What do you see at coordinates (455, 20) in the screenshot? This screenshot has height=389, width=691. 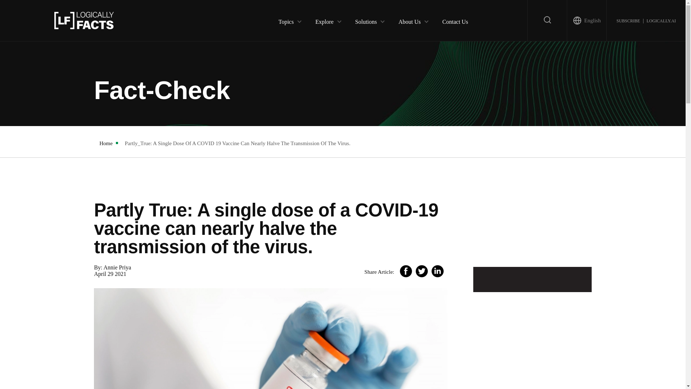 I see `Contact Us` at bounding box center [455, 20].